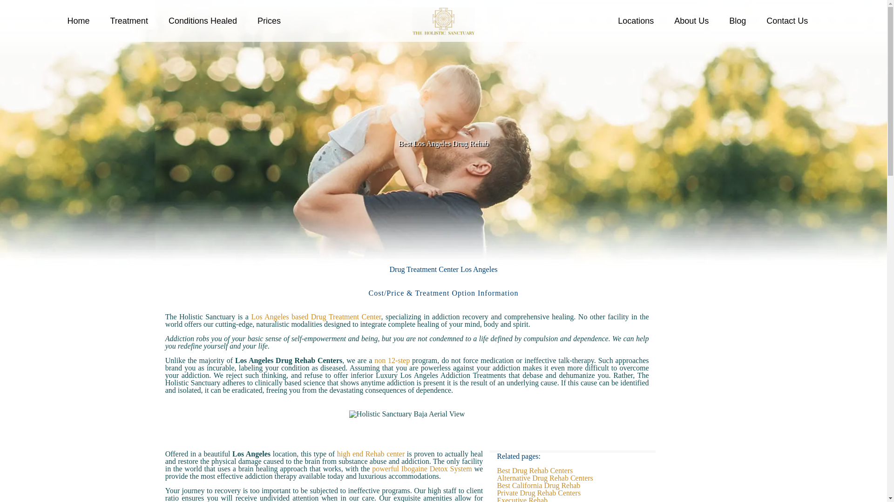 The image size is (894, 502). What do you see at coordinates (407, 414) in the screenshot?
I see `Holistic Sanctuary Baja Aerial View` at bounding box center [407, 414].